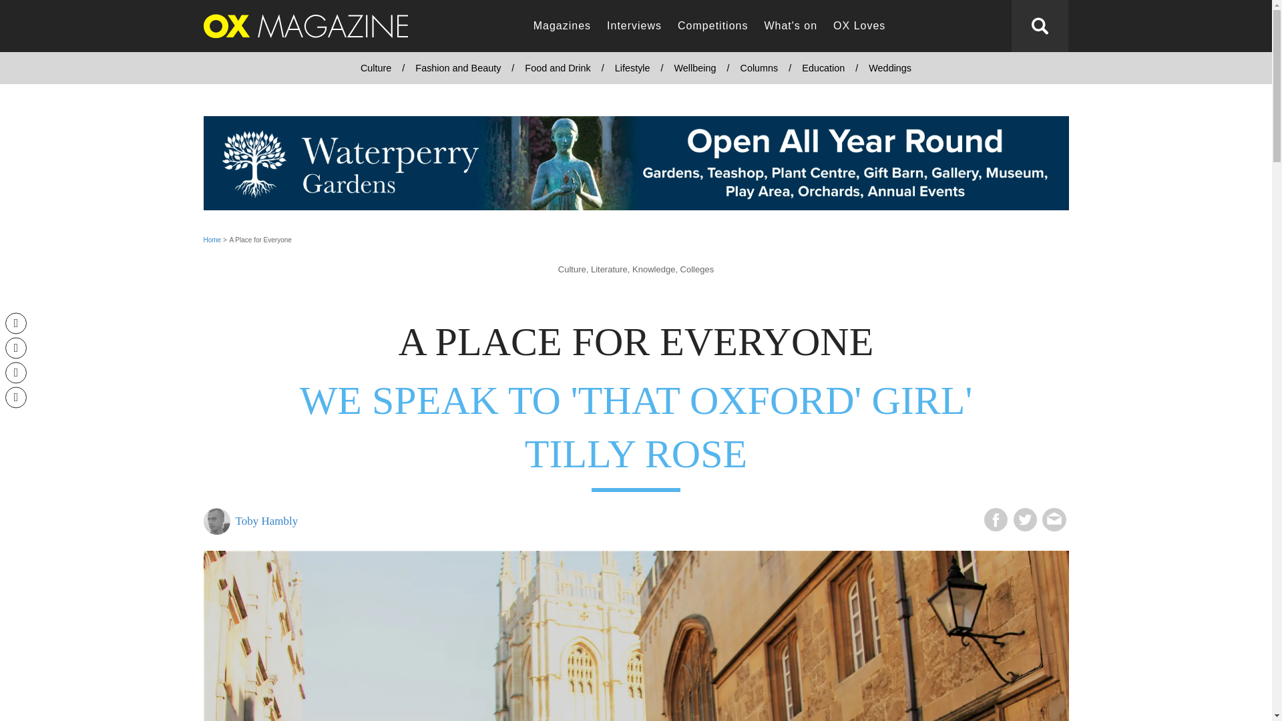 The width and height of the screenshot is (1282, 721). I want to click on Columns, so click(759, 68).